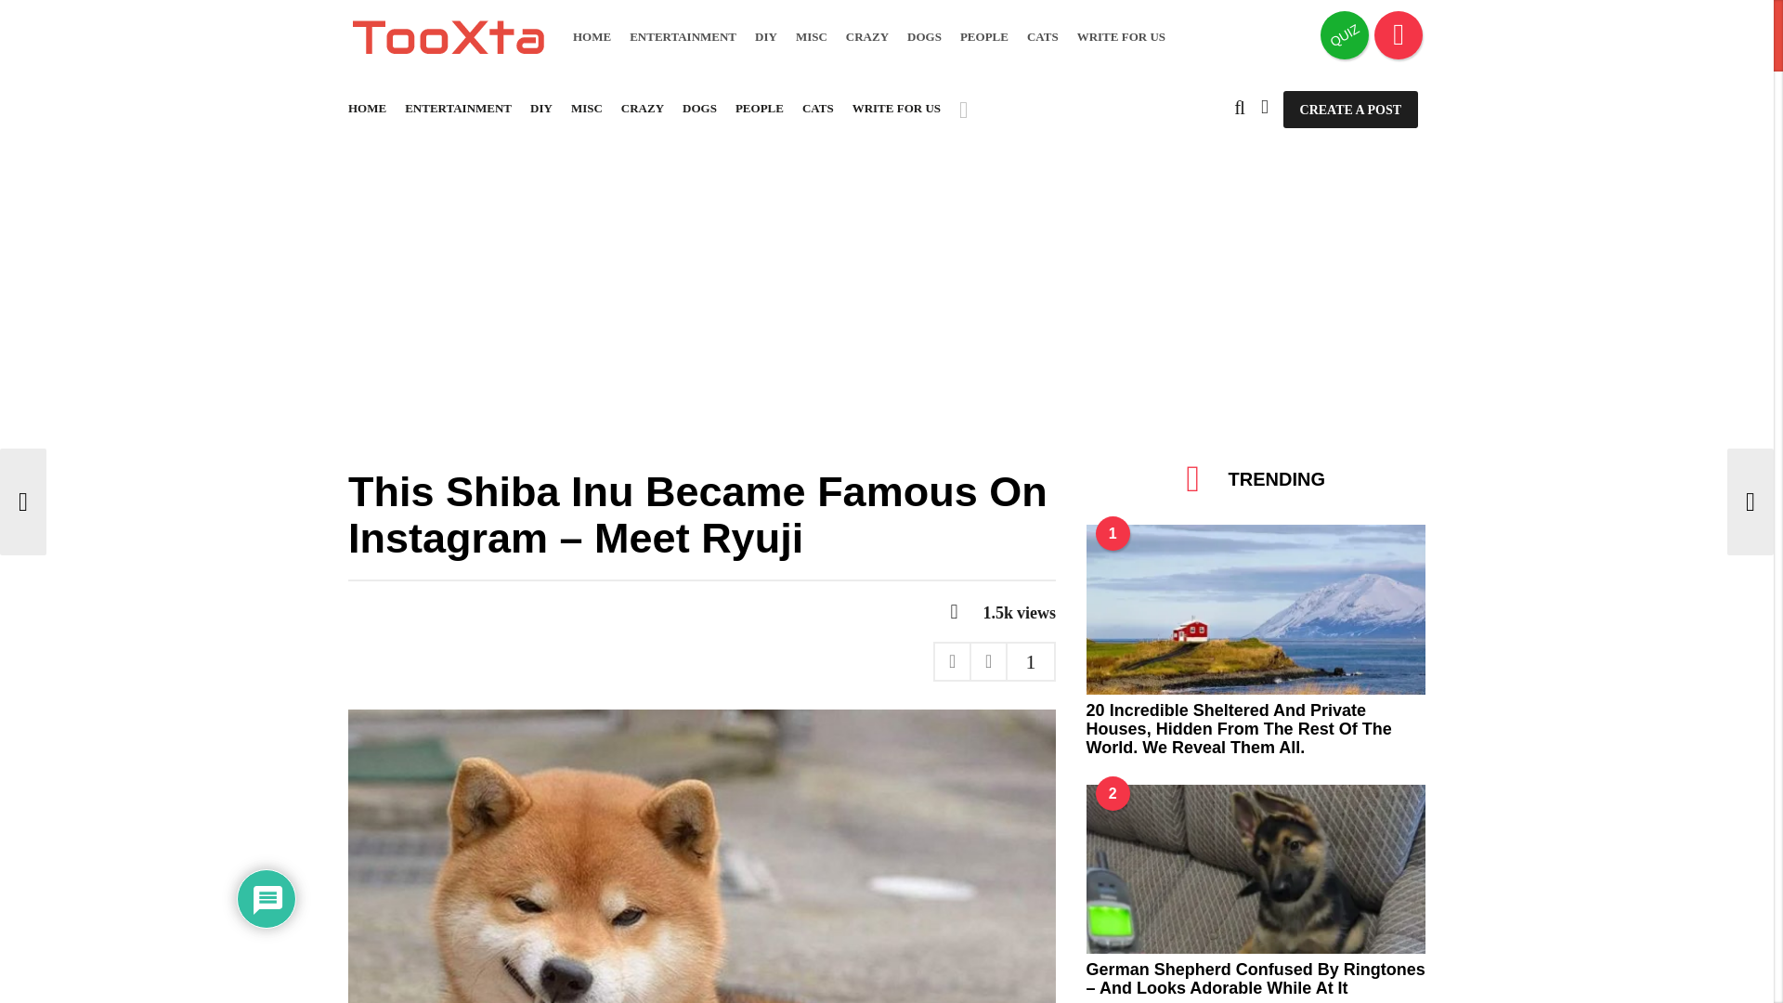  Describe the element at coordinates (984, 37) in the screenshot. I see `PEOPLE` at that location.